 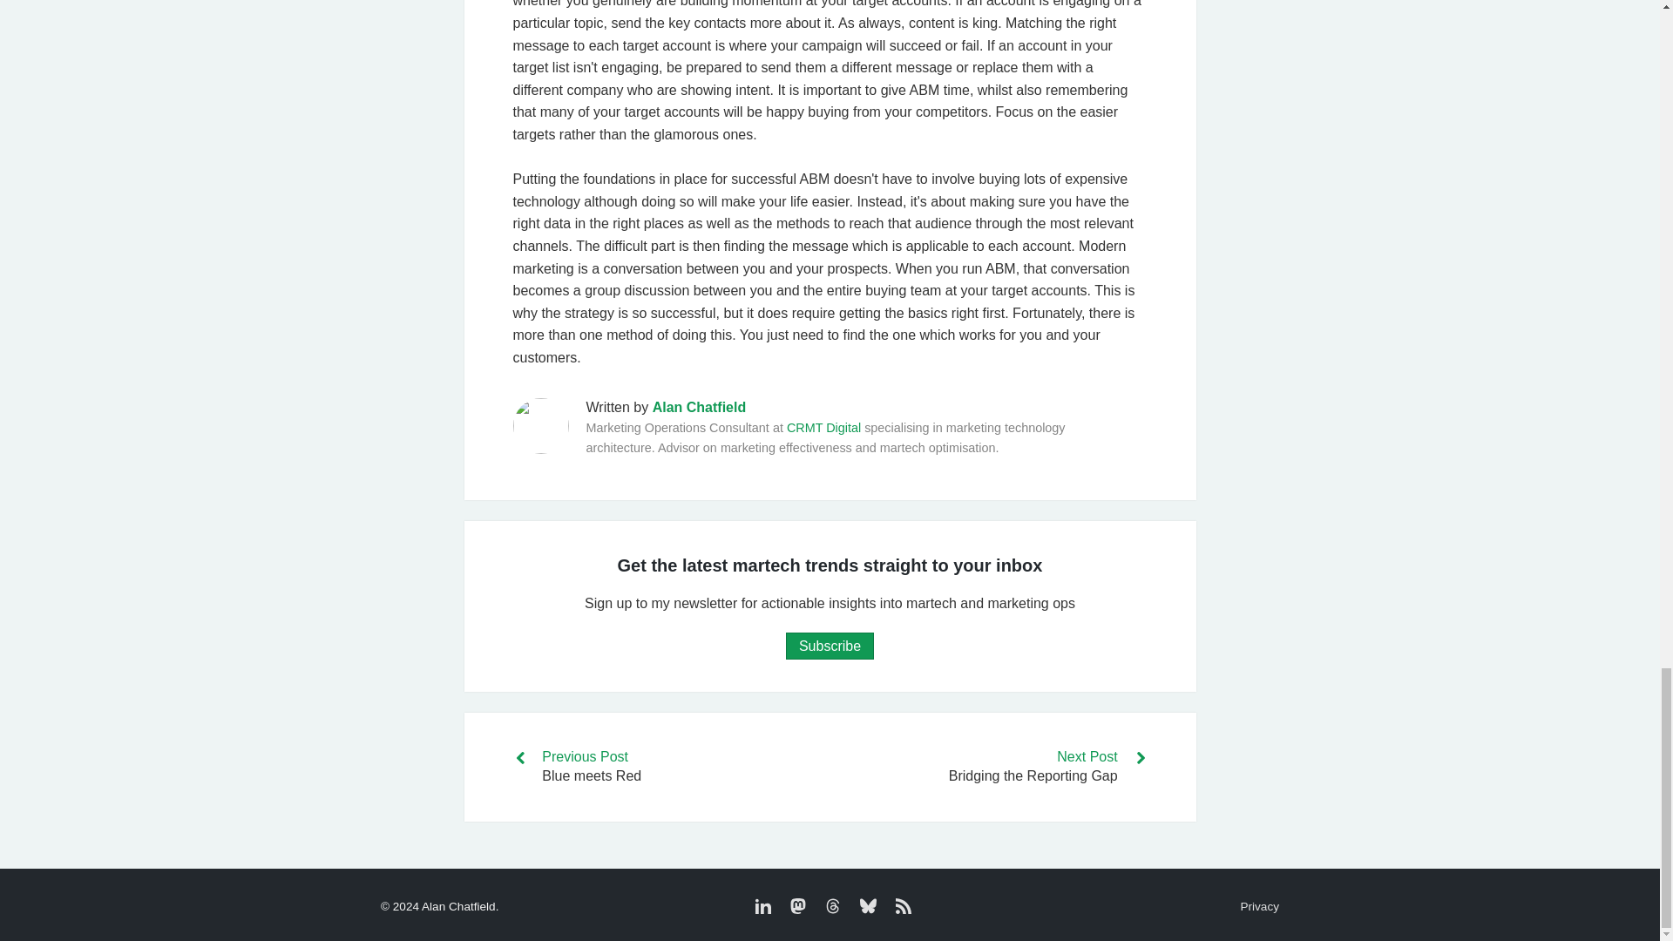 What do you see at coordinates (823, 427) in the screenshot?
I see `CRMT Digital` at bounding box center [823, 427].